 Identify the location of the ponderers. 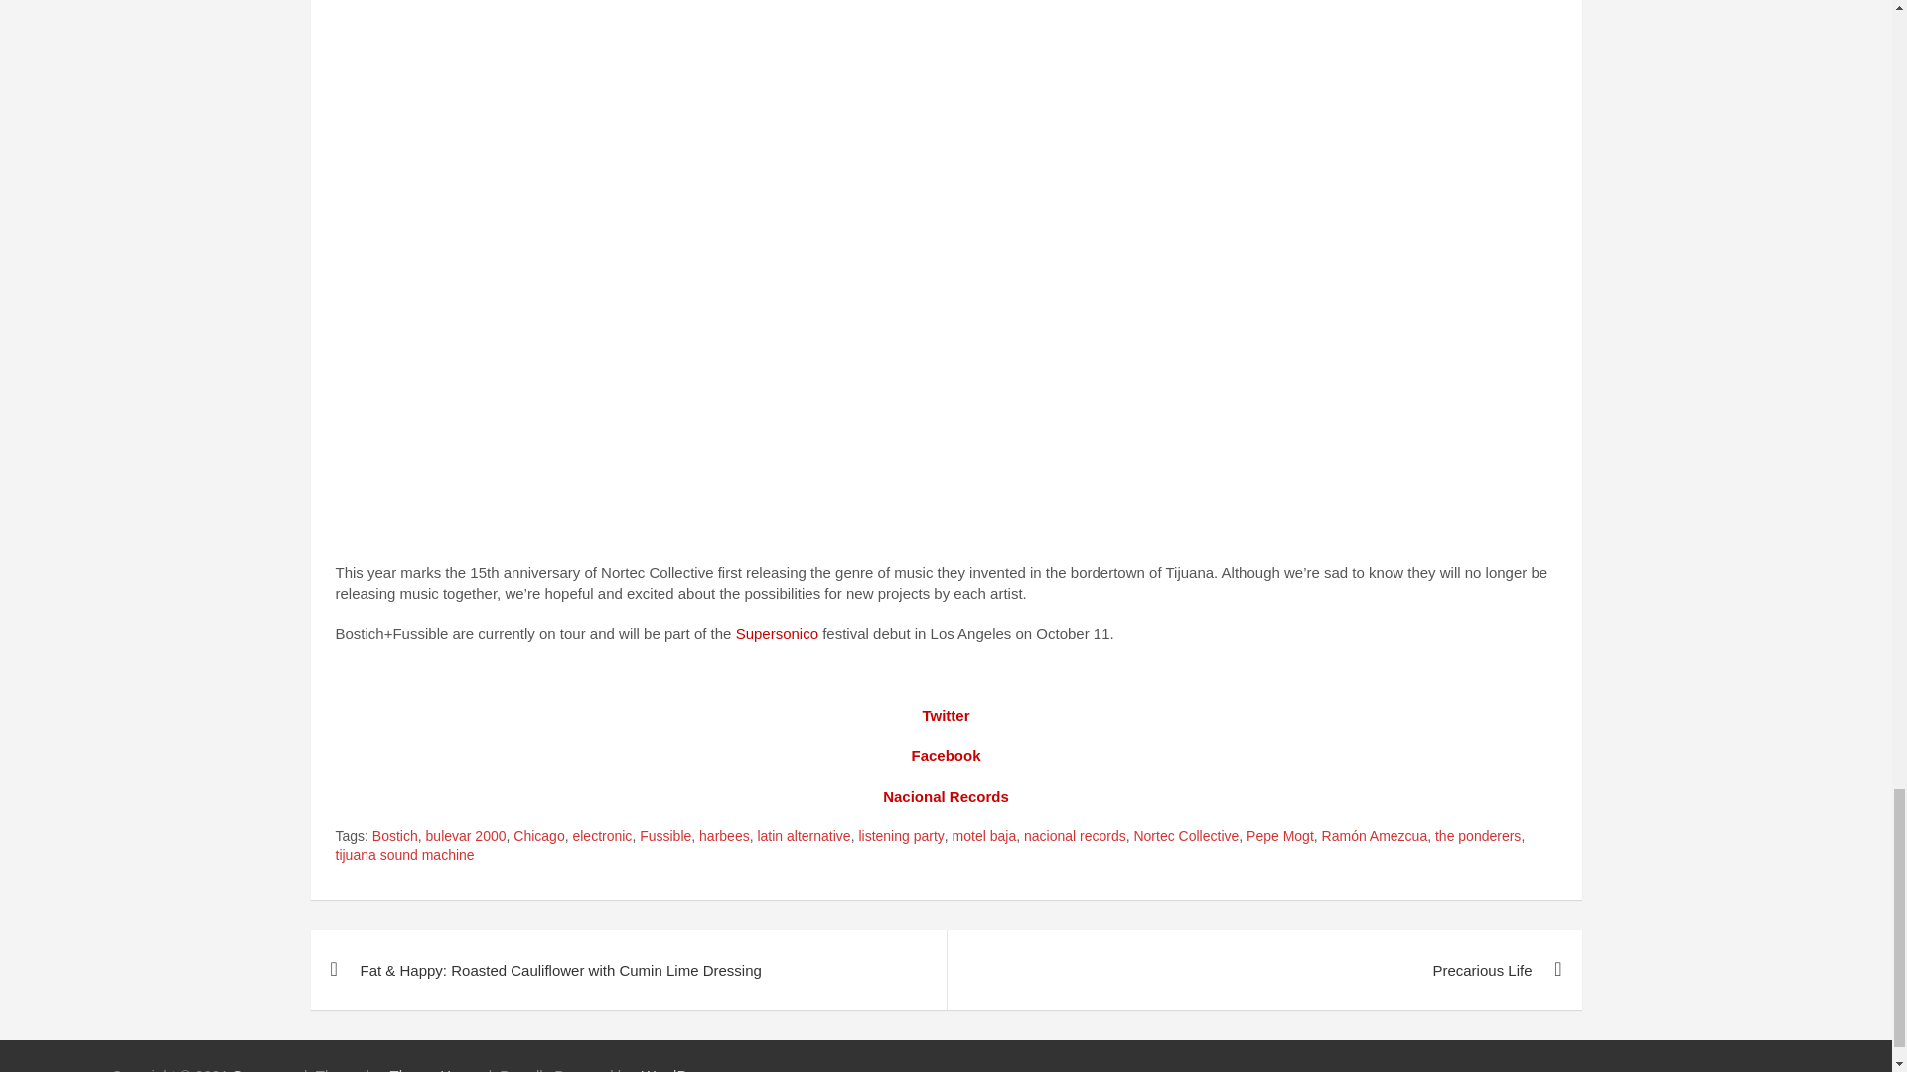
(1478, 836).